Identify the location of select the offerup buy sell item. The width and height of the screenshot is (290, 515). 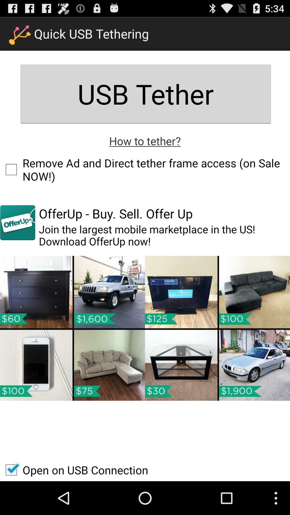
(115, 214).